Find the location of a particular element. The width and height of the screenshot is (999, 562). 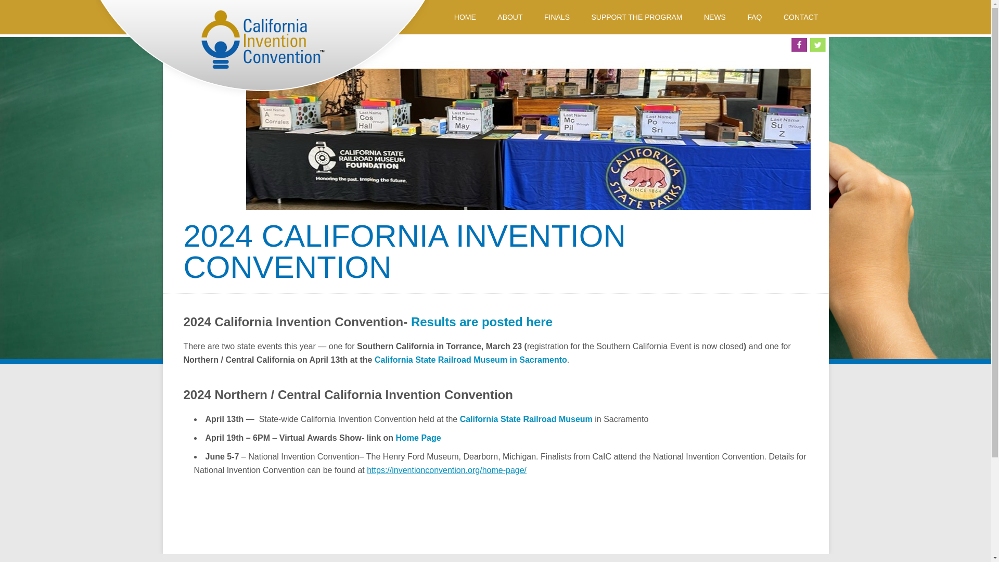

Home Page is located at coordinates (418, 437).